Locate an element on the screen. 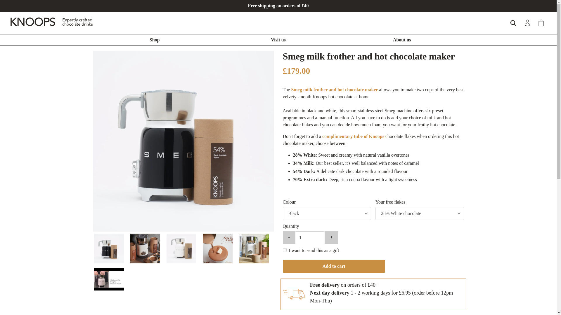 The image size is (561, 315). 1 is located at coordinates (310, 237).